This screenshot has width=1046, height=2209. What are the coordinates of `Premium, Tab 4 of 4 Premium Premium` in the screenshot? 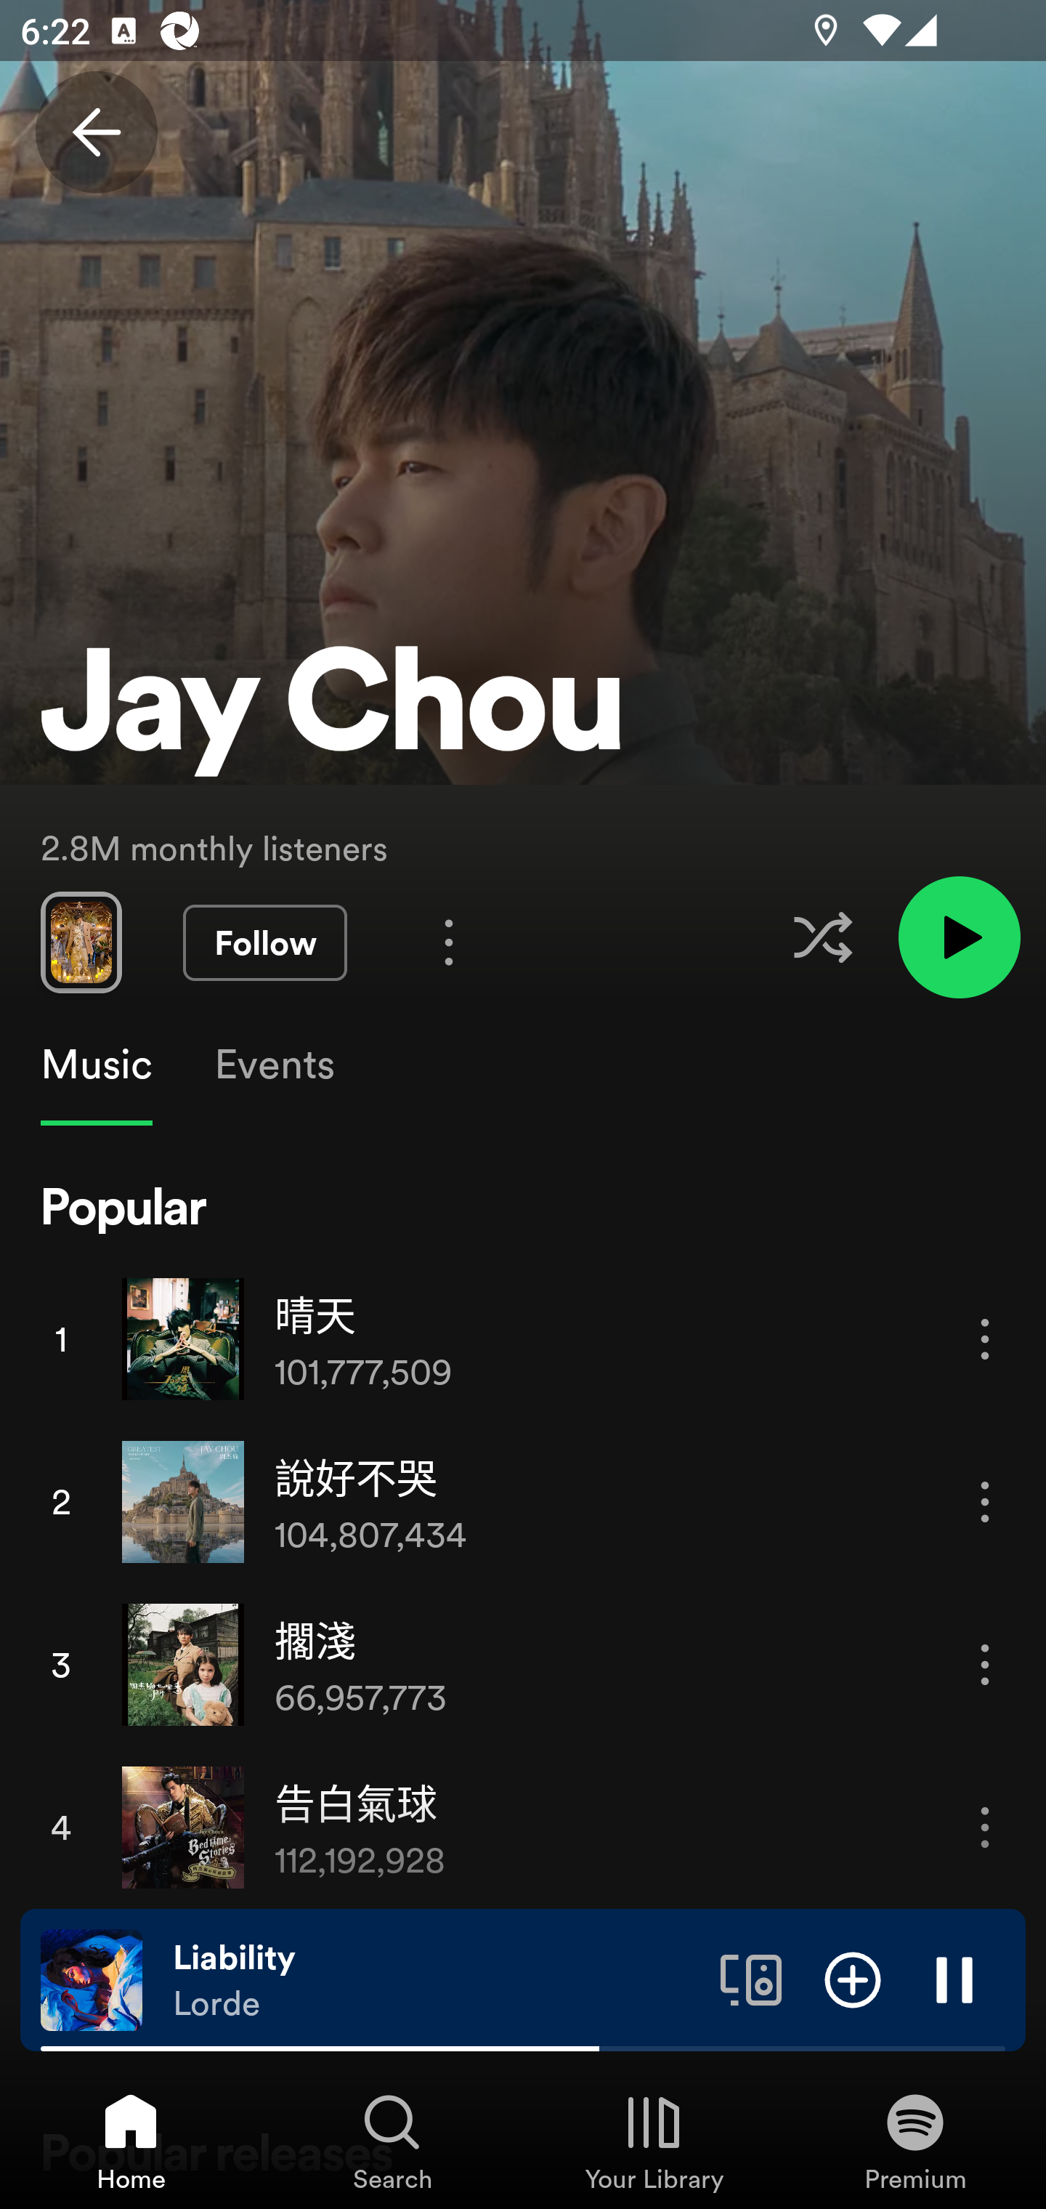 It's located at (915, 2141).